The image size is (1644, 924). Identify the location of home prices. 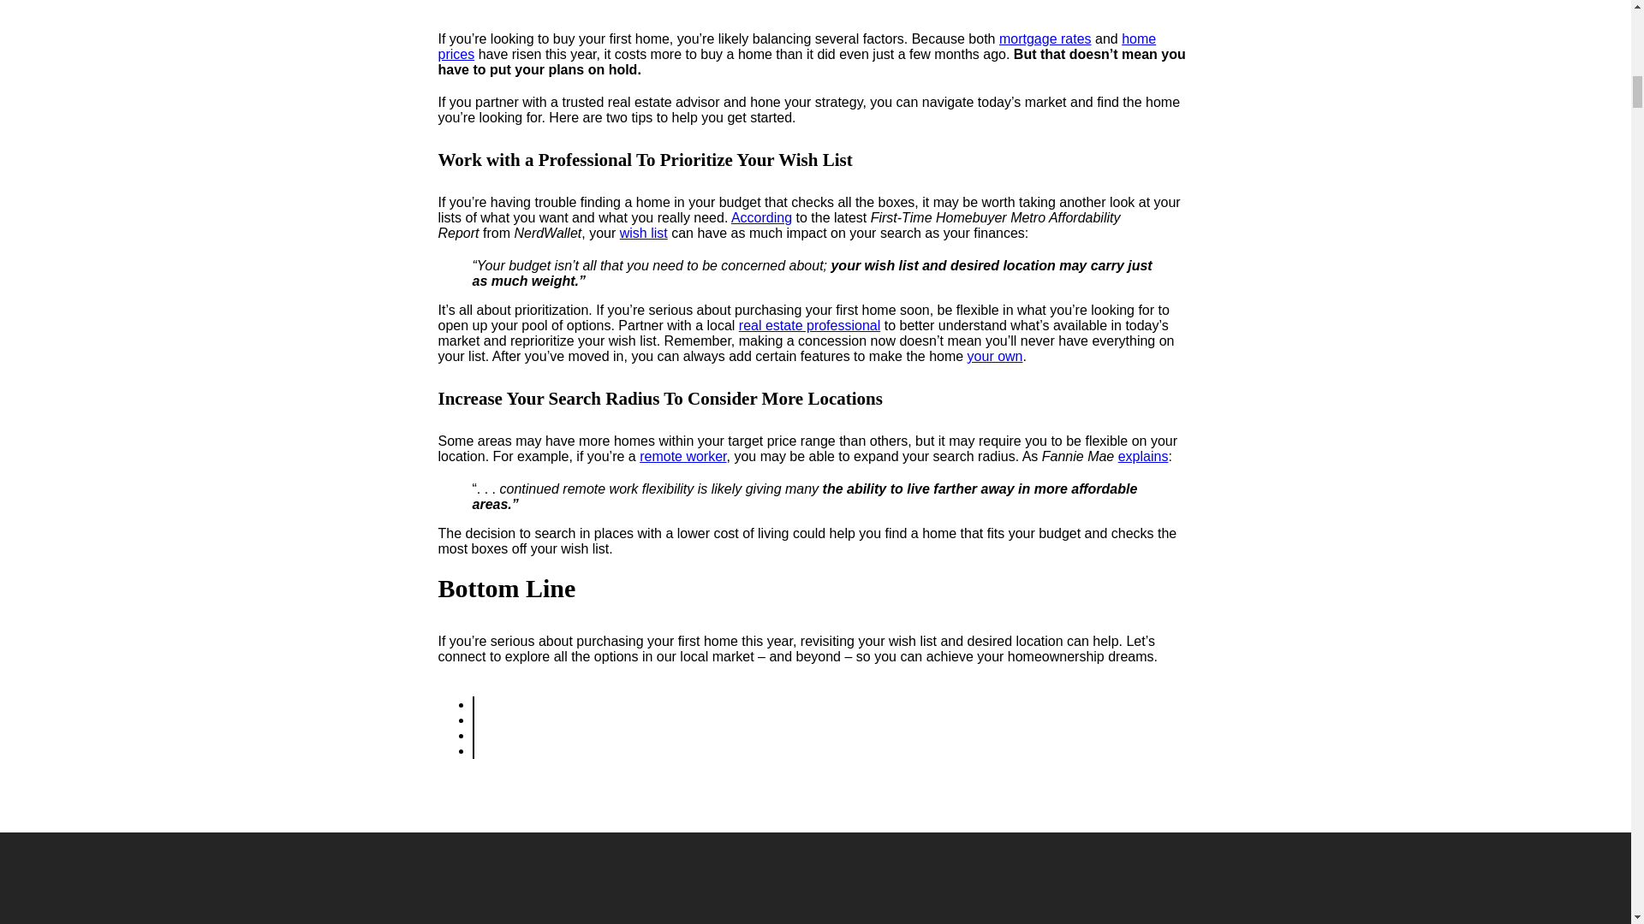
(798, 46).